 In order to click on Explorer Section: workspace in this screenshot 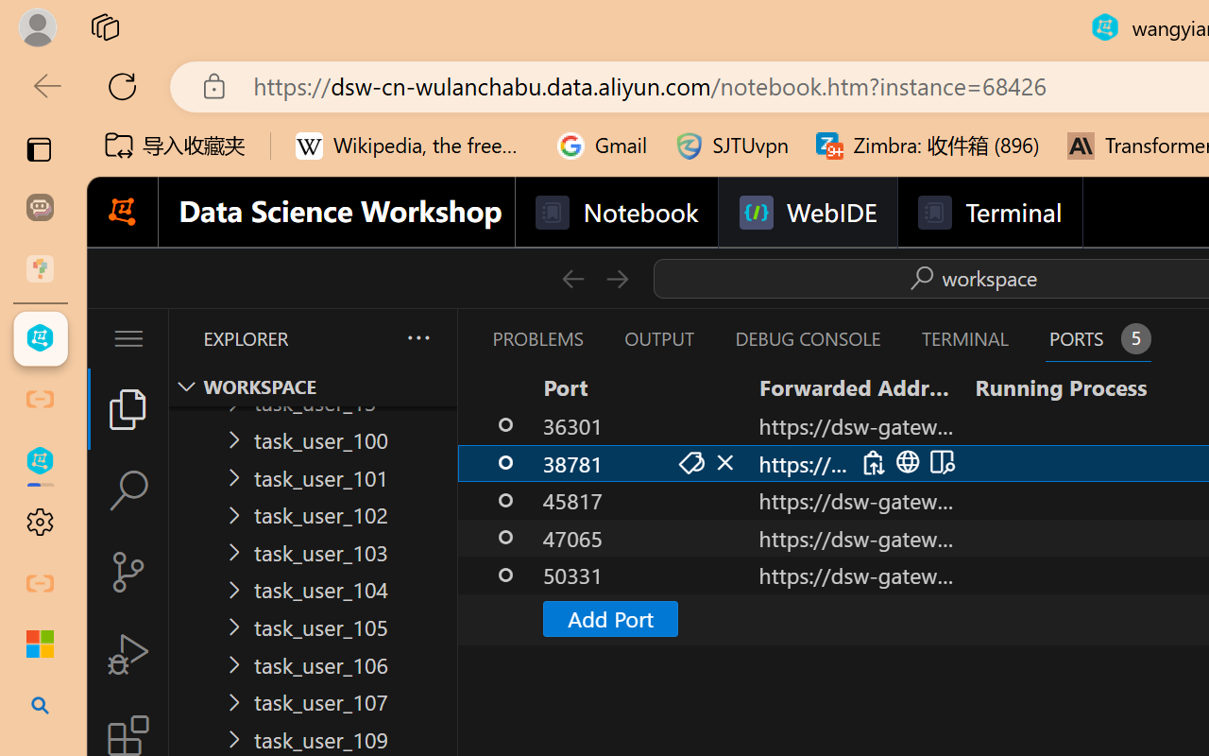, I will do `click(313, 387)`.